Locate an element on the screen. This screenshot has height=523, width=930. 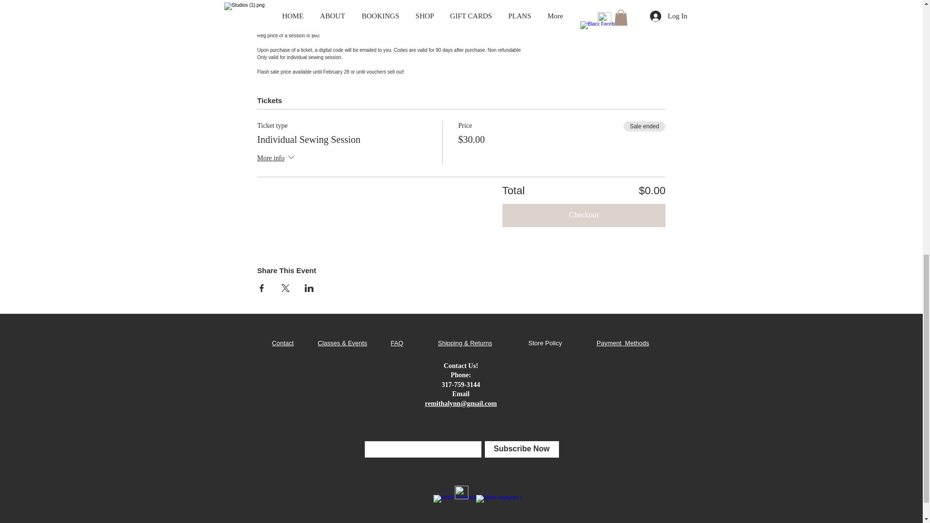
Checkout is located at coordinates (584, 215).